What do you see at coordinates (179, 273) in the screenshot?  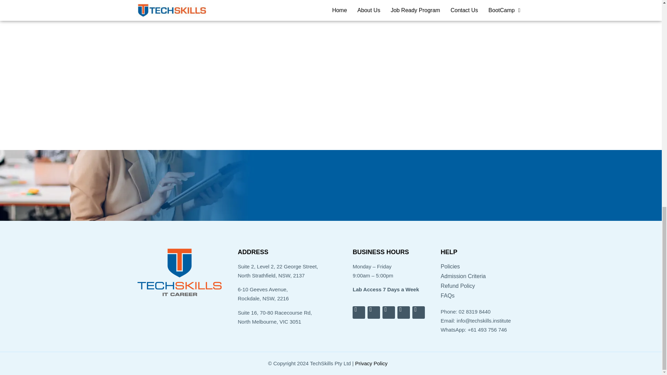 I see `techskills-it-logo` at bounding box center [179, 273].